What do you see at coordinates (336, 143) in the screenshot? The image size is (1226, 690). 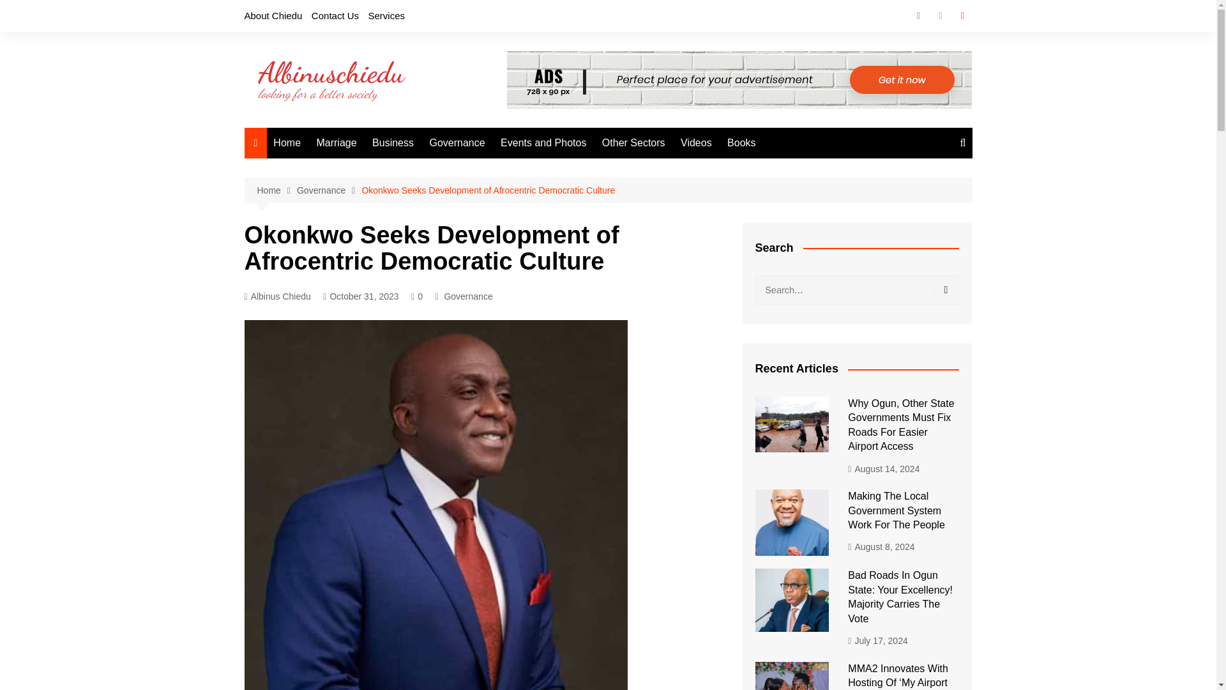 I see `Marriage` at bounding box center [336, 143].